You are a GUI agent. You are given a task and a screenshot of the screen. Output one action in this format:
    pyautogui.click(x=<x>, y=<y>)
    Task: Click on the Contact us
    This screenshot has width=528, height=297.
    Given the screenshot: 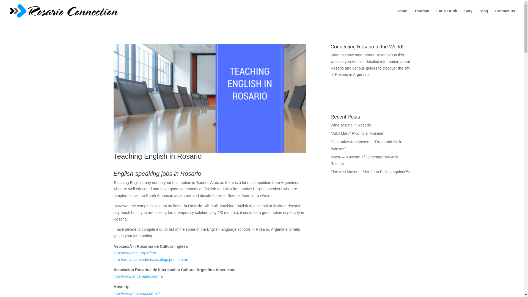 What is the action you would take?
    pyautogui.click(x=505, y=15)
    